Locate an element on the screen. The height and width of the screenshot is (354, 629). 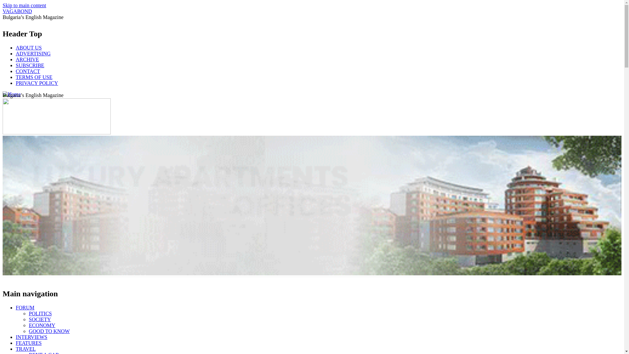
ABOUT US is located at coordinates (29, 48).